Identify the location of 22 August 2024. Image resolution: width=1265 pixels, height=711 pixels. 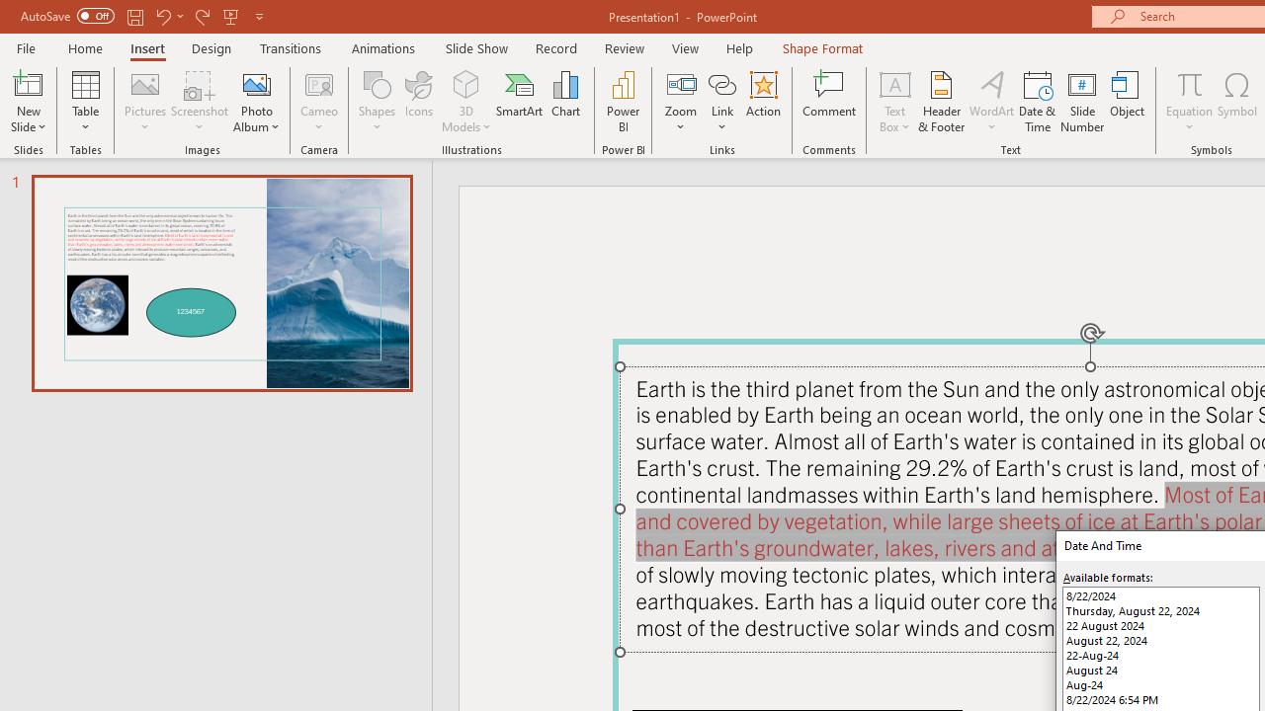
(1160, 624).